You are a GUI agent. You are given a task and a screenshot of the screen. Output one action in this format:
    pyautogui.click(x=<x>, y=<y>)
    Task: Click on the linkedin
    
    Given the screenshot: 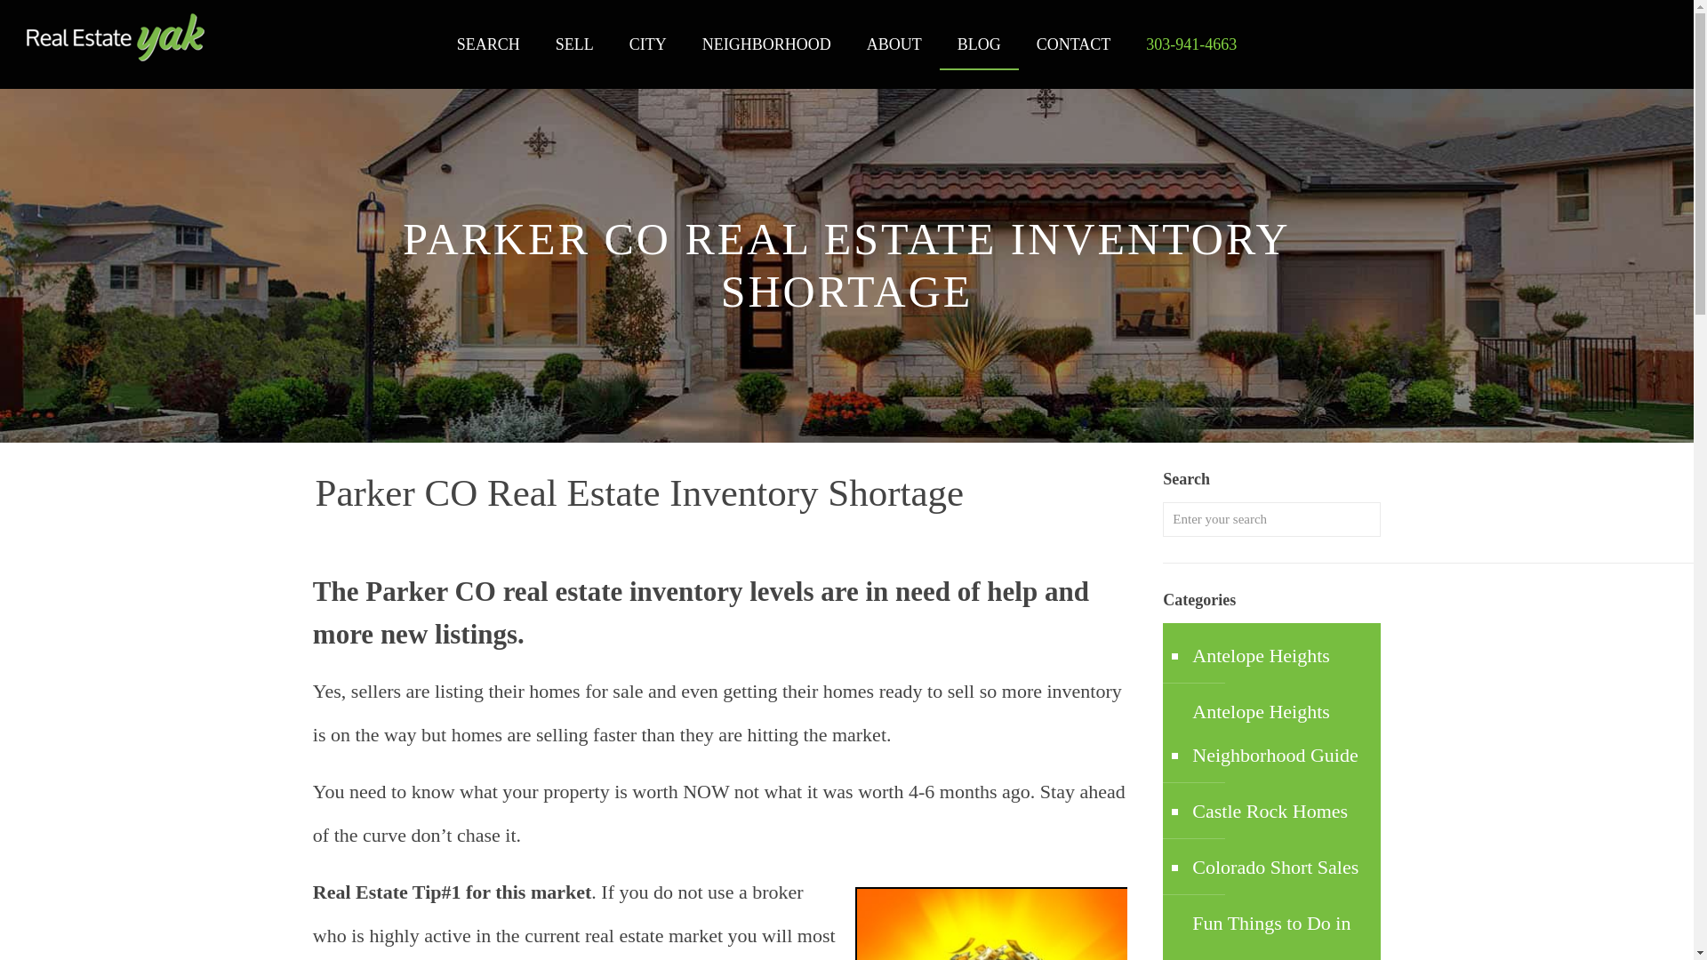 What is the action you would take?
    pyautogui.click(x=1625, y=54)
    